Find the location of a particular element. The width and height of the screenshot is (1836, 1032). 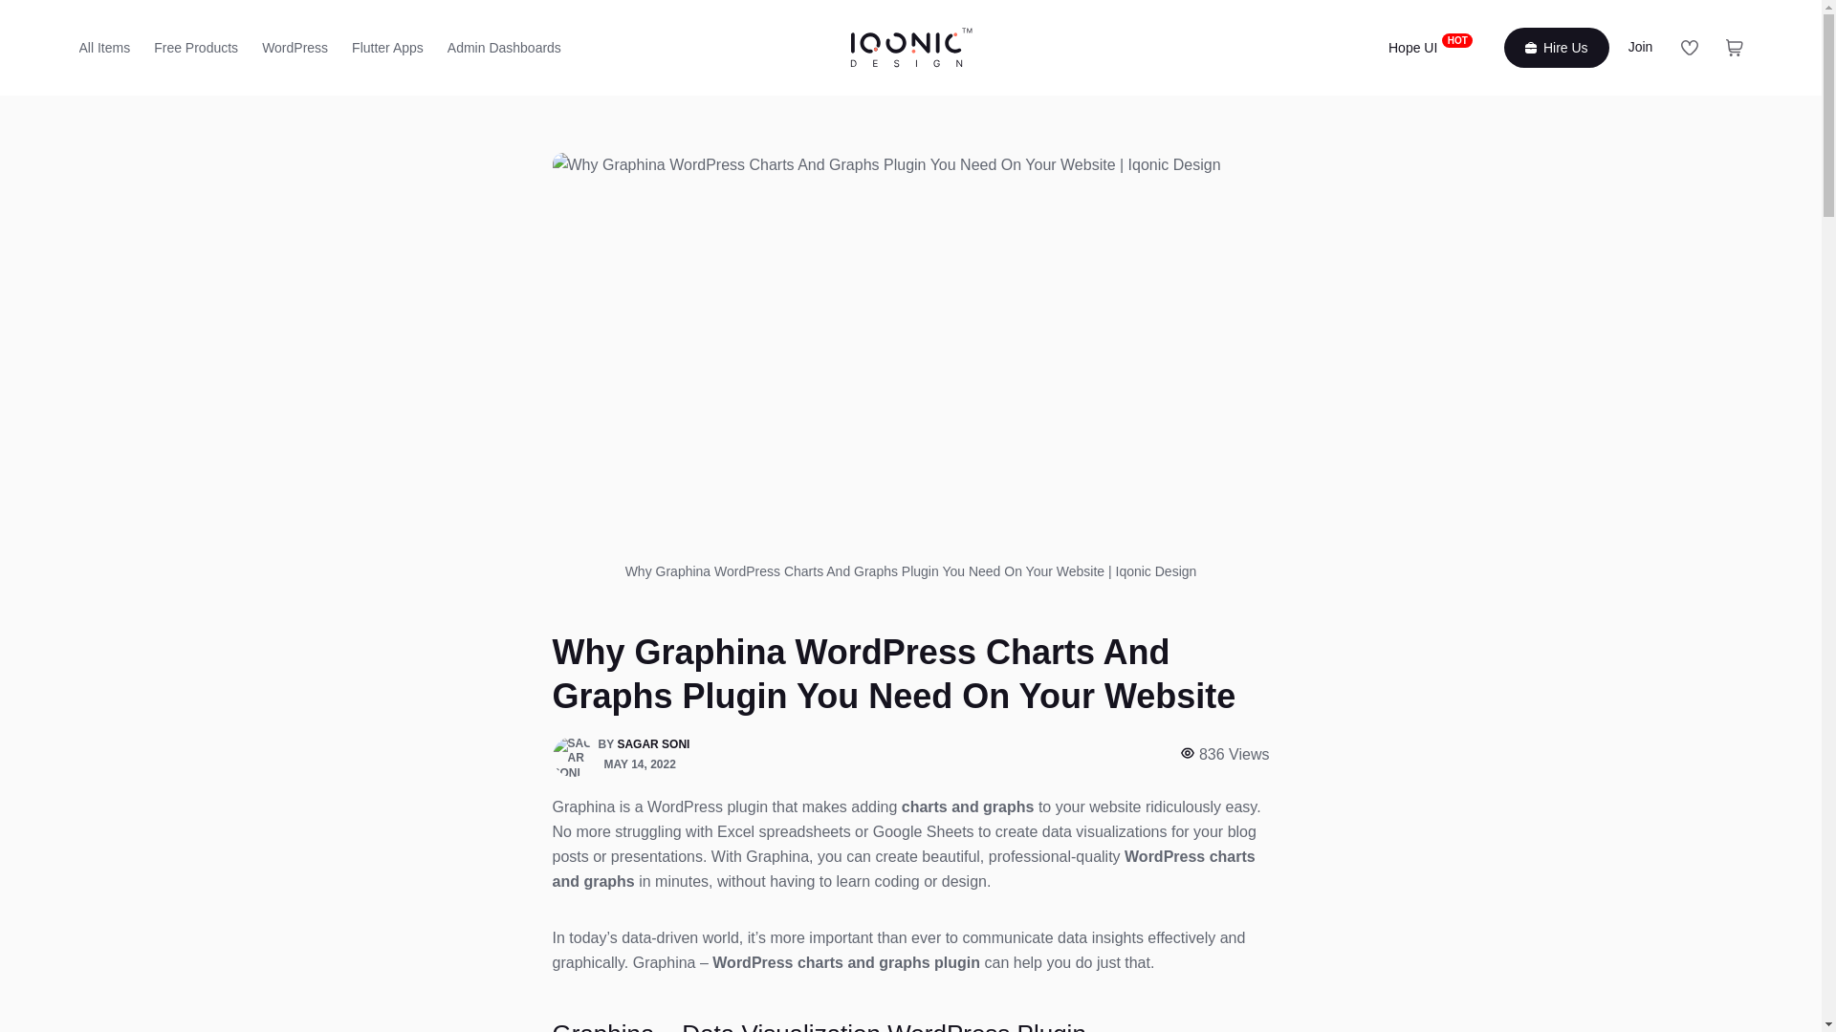

Posts by Sagar Soni is located at coordinates (653, 745).